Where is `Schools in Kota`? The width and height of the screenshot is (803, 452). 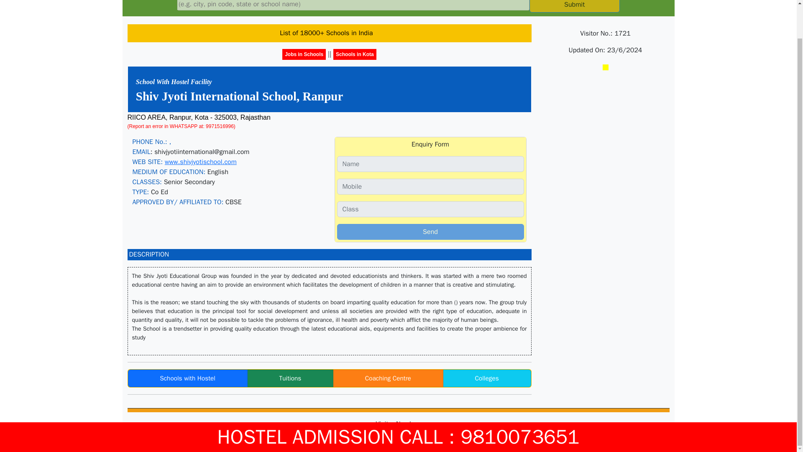
Schools in Kota is located at coordinates (355, 54).